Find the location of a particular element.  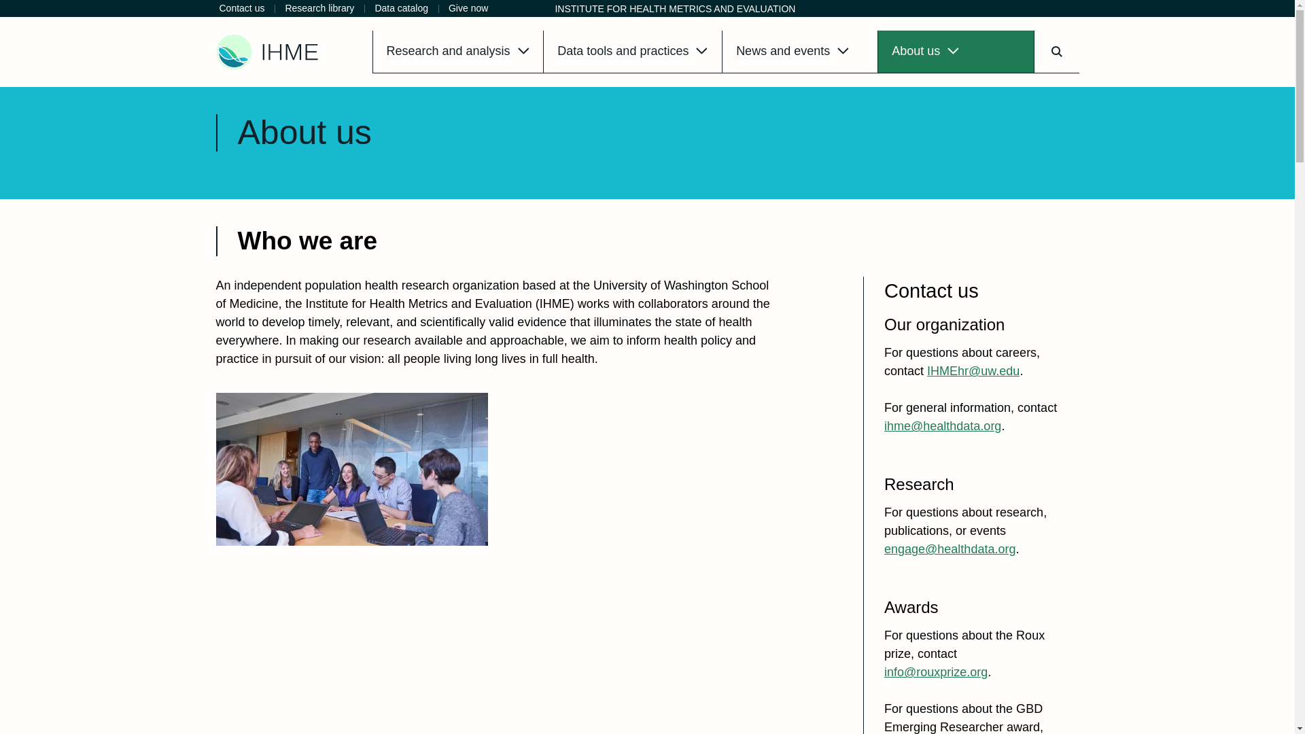

Give now is located at coordinates (468, 8).